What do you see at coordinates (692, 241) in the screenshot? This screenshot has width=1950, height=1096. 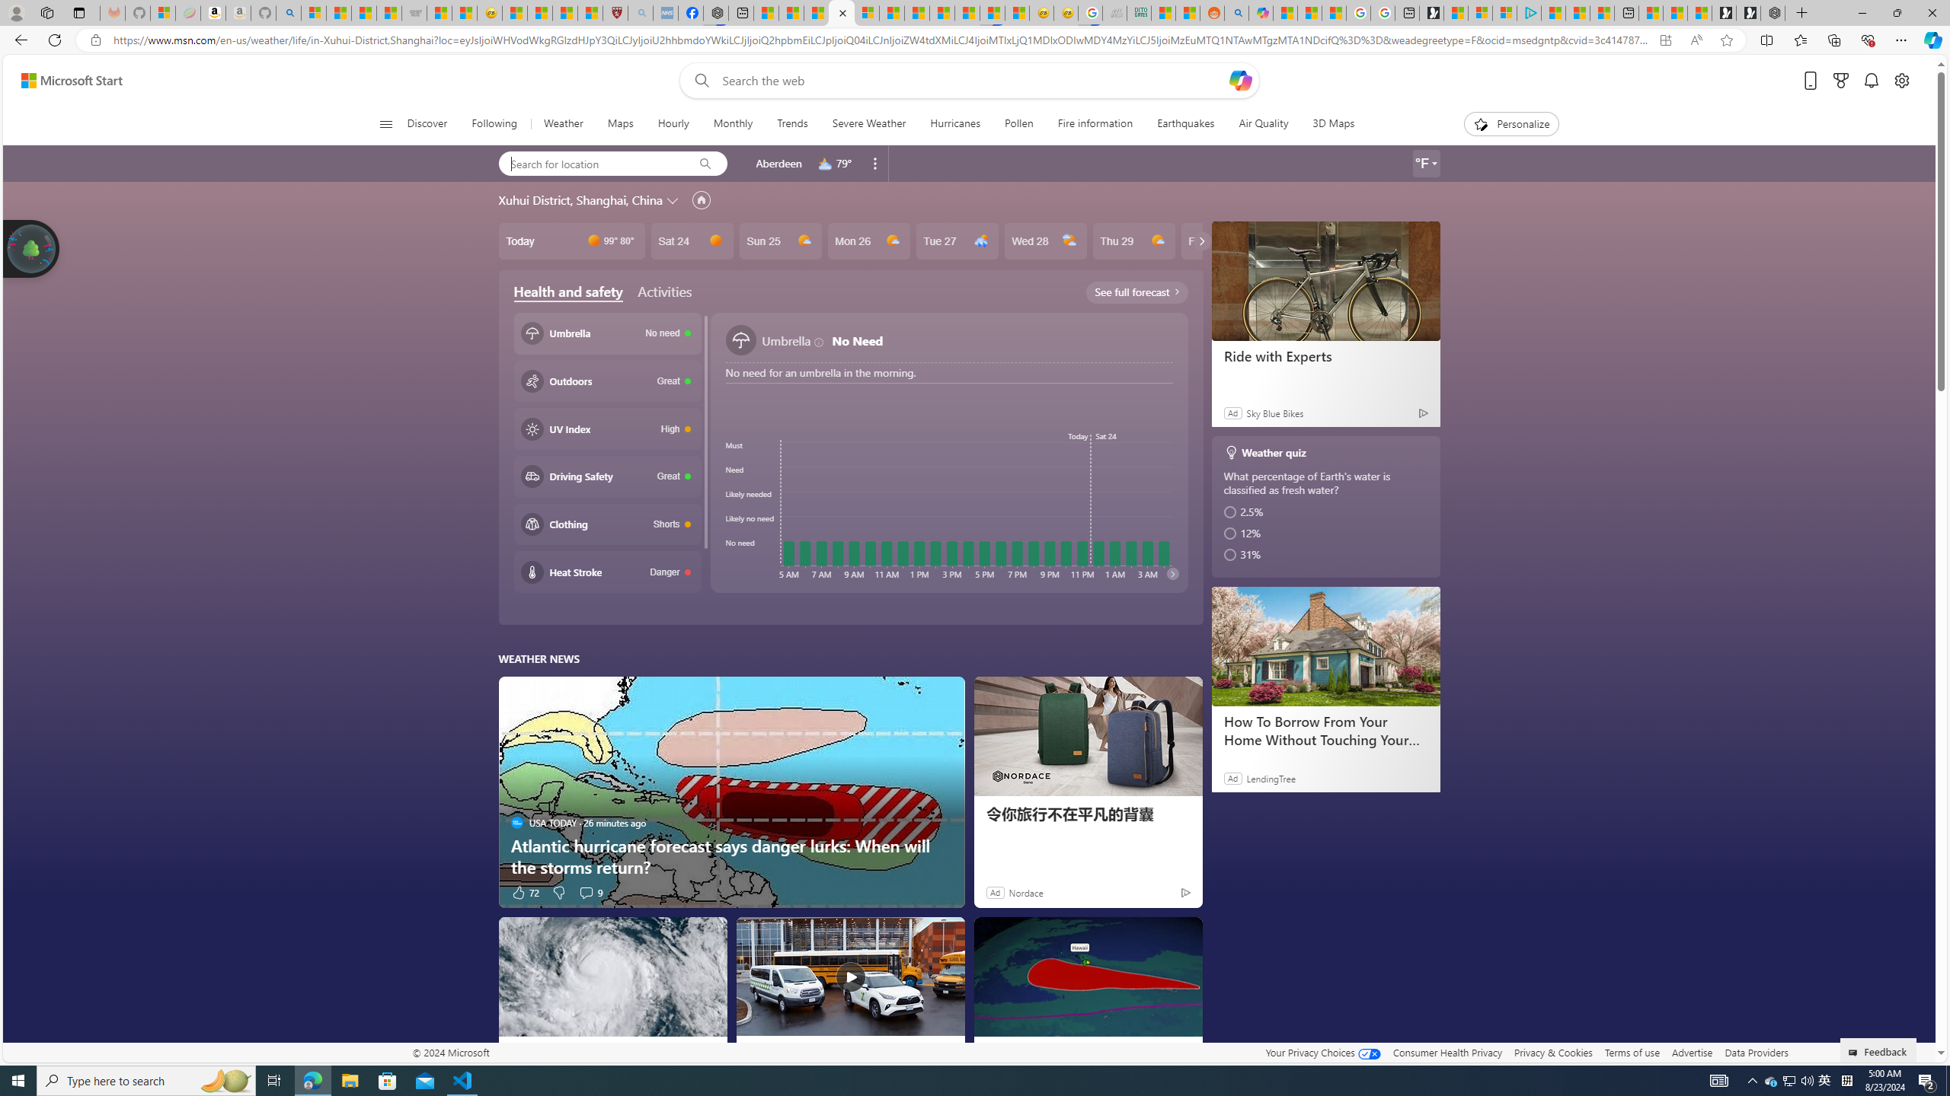 I see `Sat 24` at bounding box center [692, 241].